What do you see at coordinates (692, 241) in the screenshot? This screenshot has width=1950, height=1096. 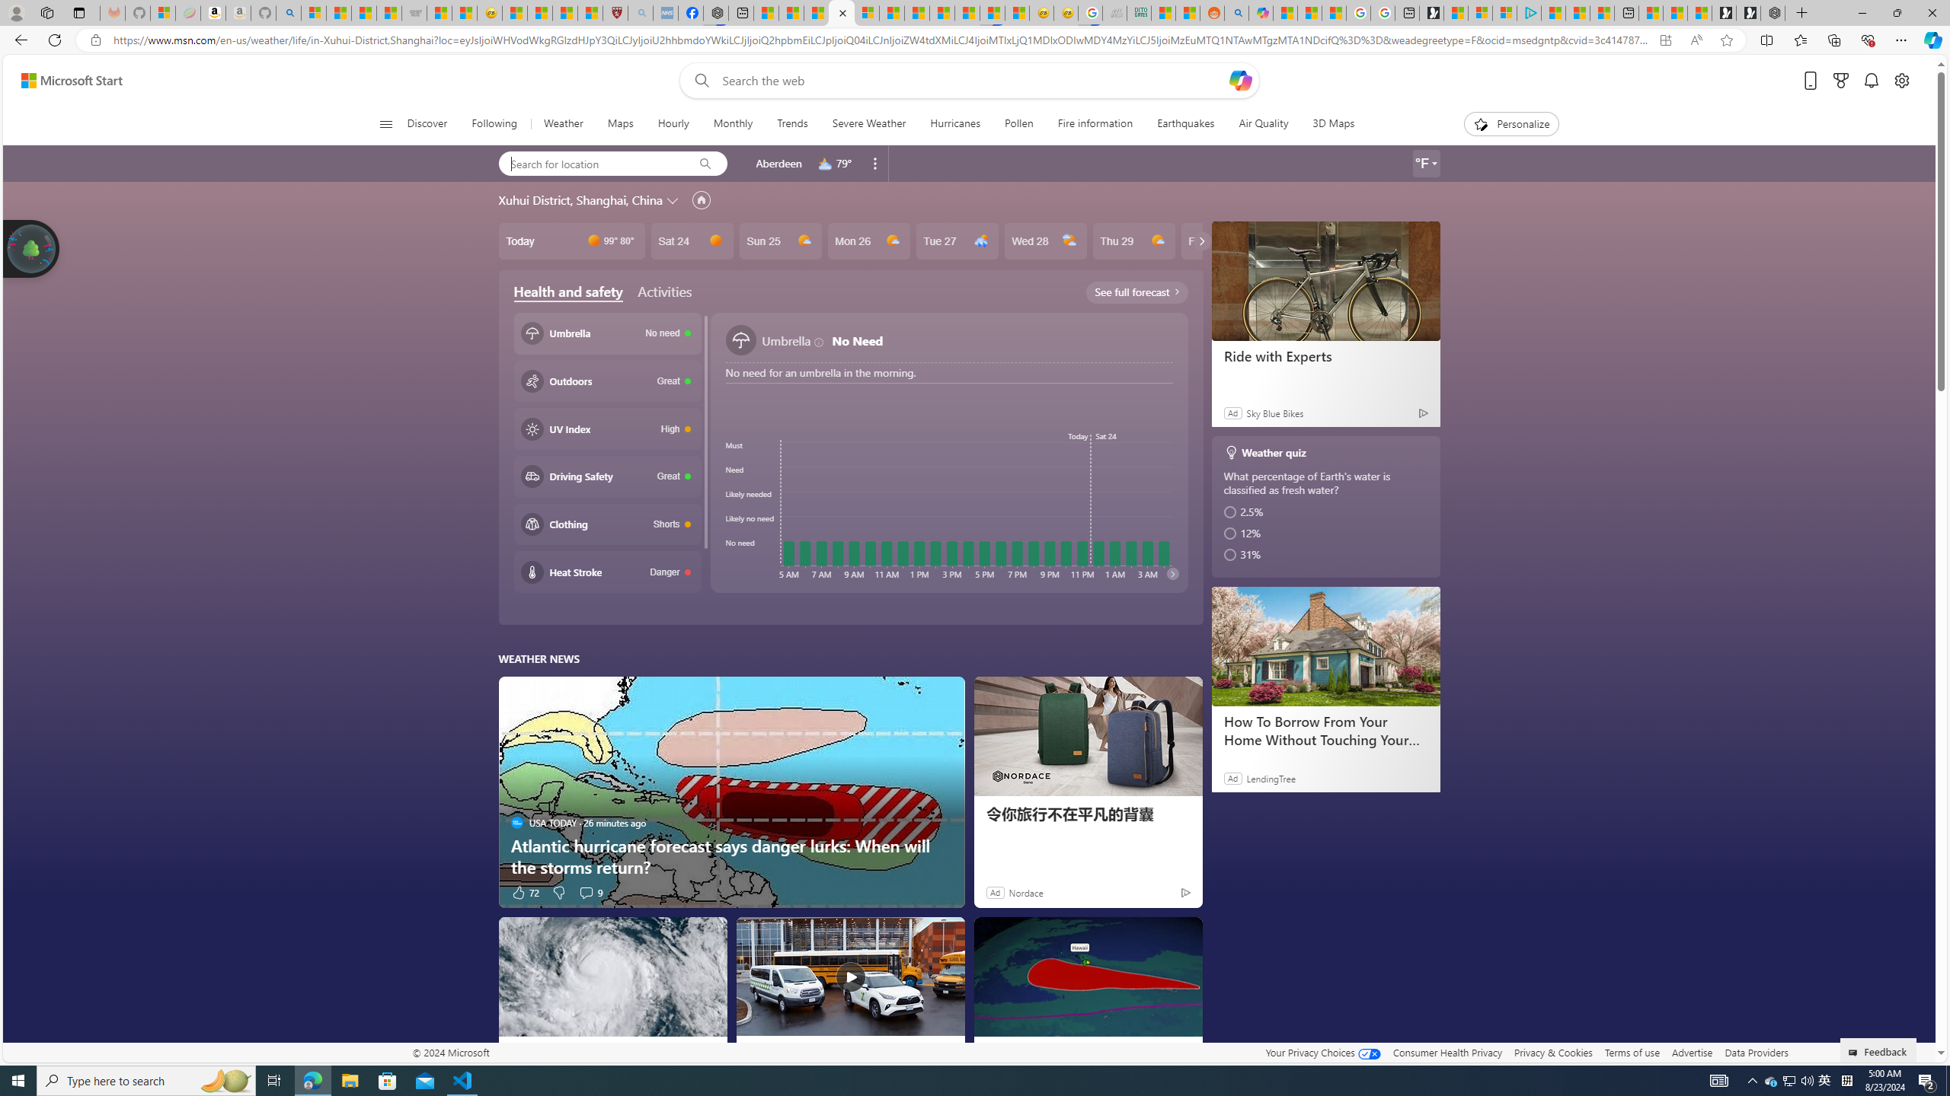 I see `Sat 24` at bounding box center [692, 241].